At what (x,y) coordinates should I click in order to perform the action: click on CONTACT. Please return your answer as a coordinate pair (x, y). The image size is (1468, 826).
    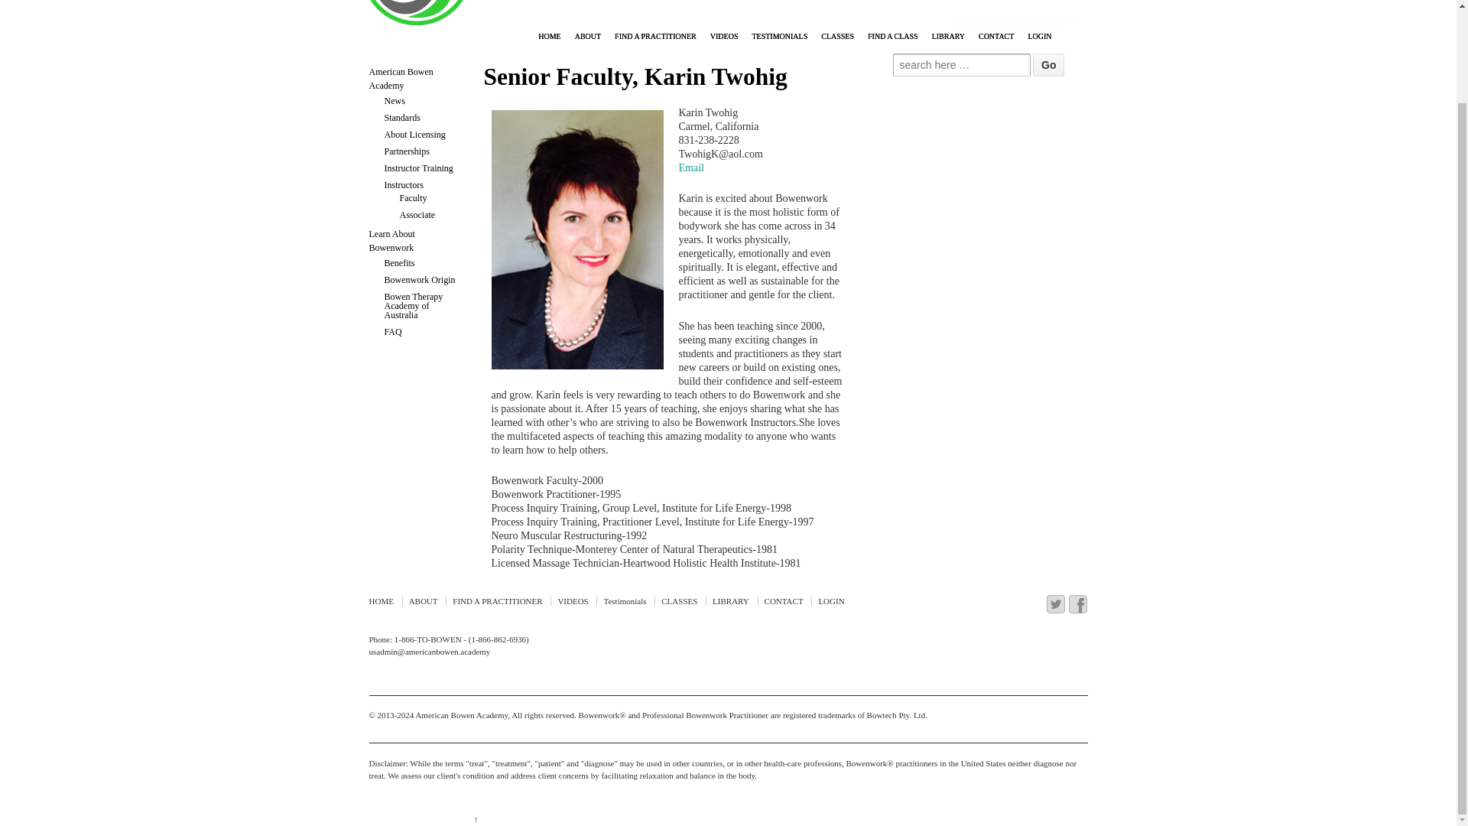
    Looking at the image, I should click on (995, 37).